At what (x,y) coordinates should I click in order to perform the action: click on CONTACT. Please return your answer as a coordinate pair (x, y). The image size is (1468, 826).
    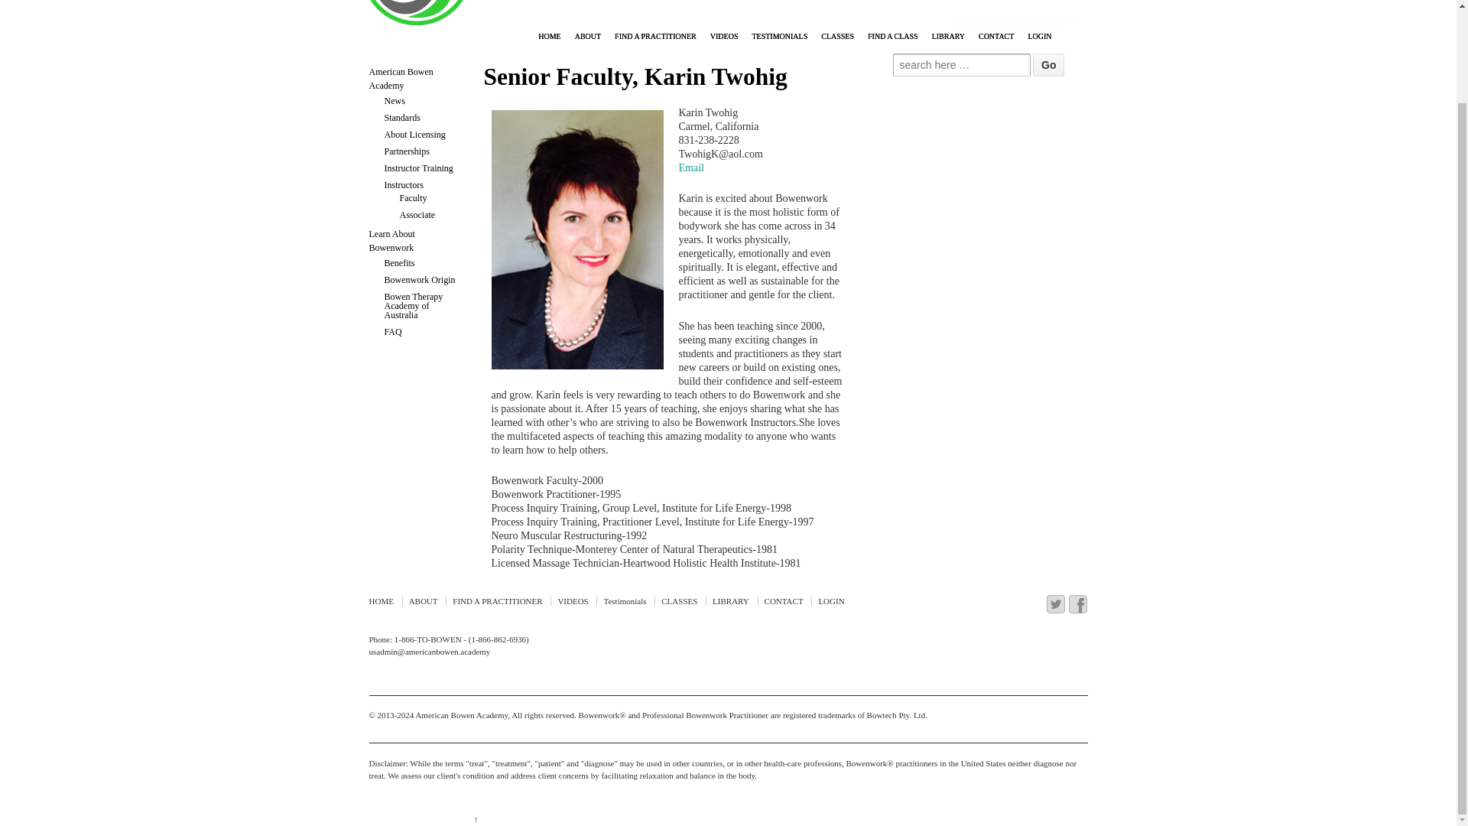
    Looking at the image, I should click on (995, 37).